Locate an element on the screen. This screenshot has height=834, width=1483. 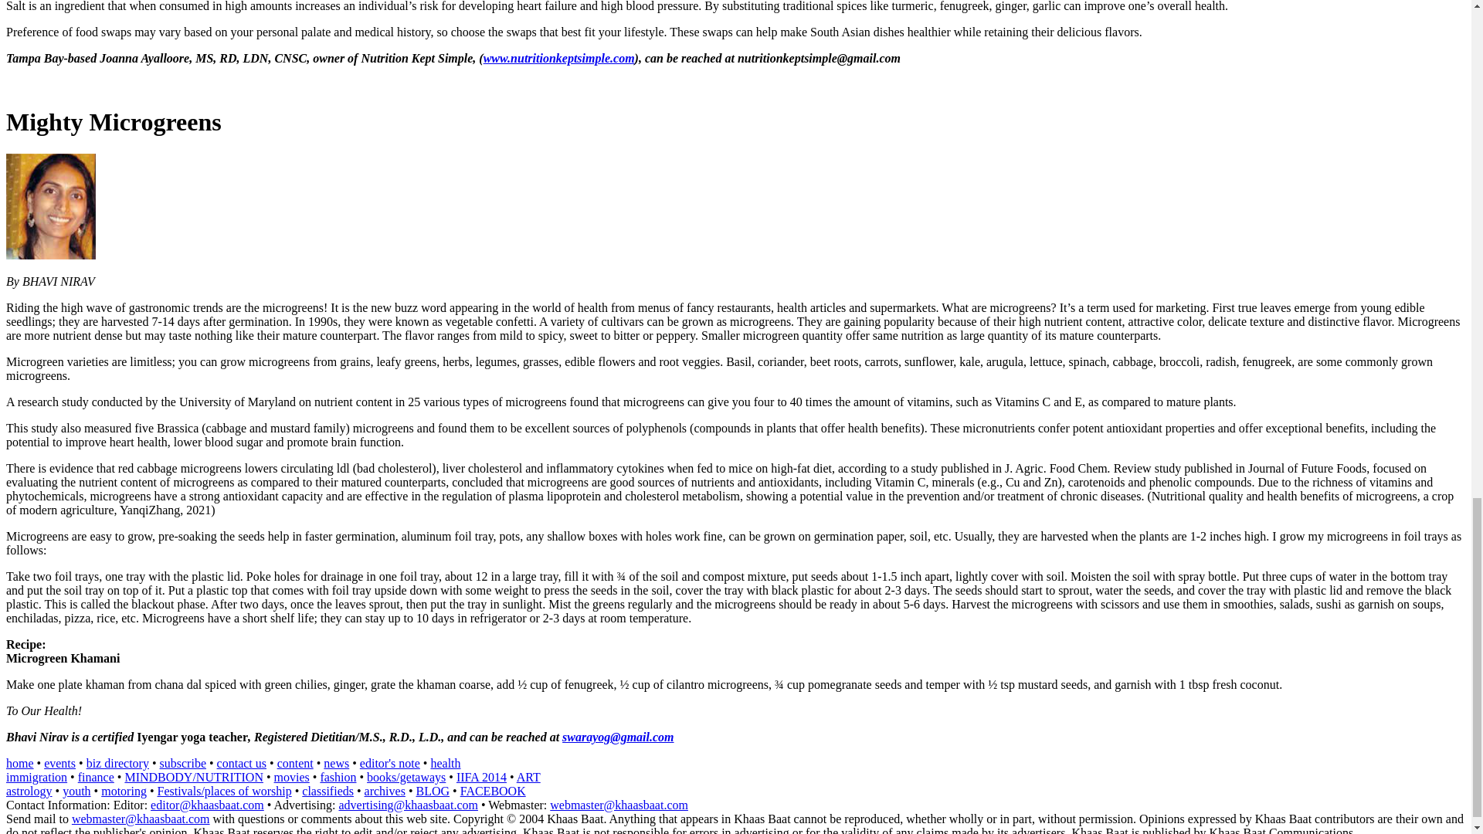
astrology is located at coordinates (29, 791).